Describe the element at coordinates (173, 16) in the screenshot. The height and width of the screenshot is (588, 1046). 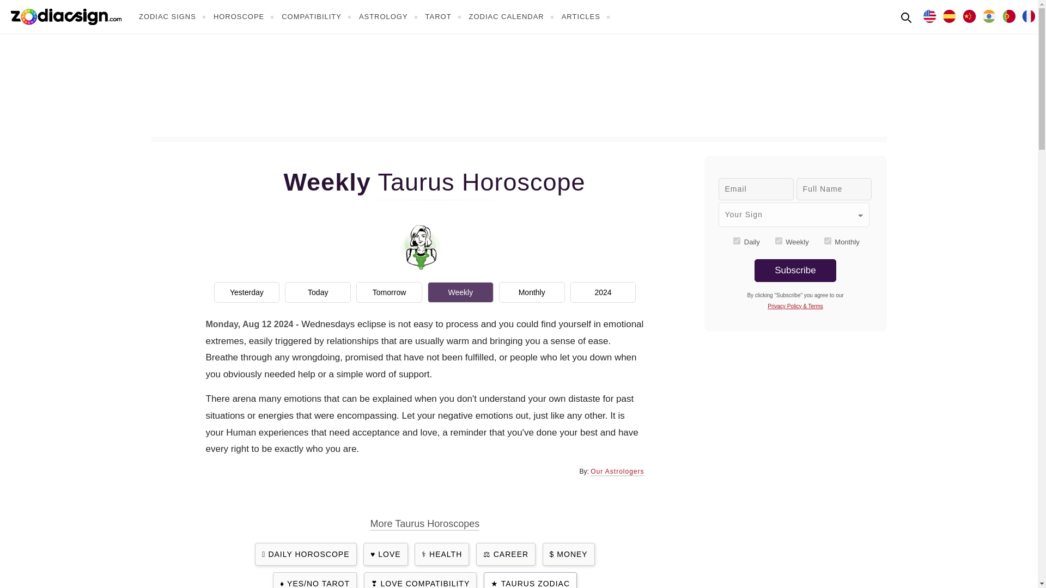
I see `ZODIAC SIGNS` at that location.